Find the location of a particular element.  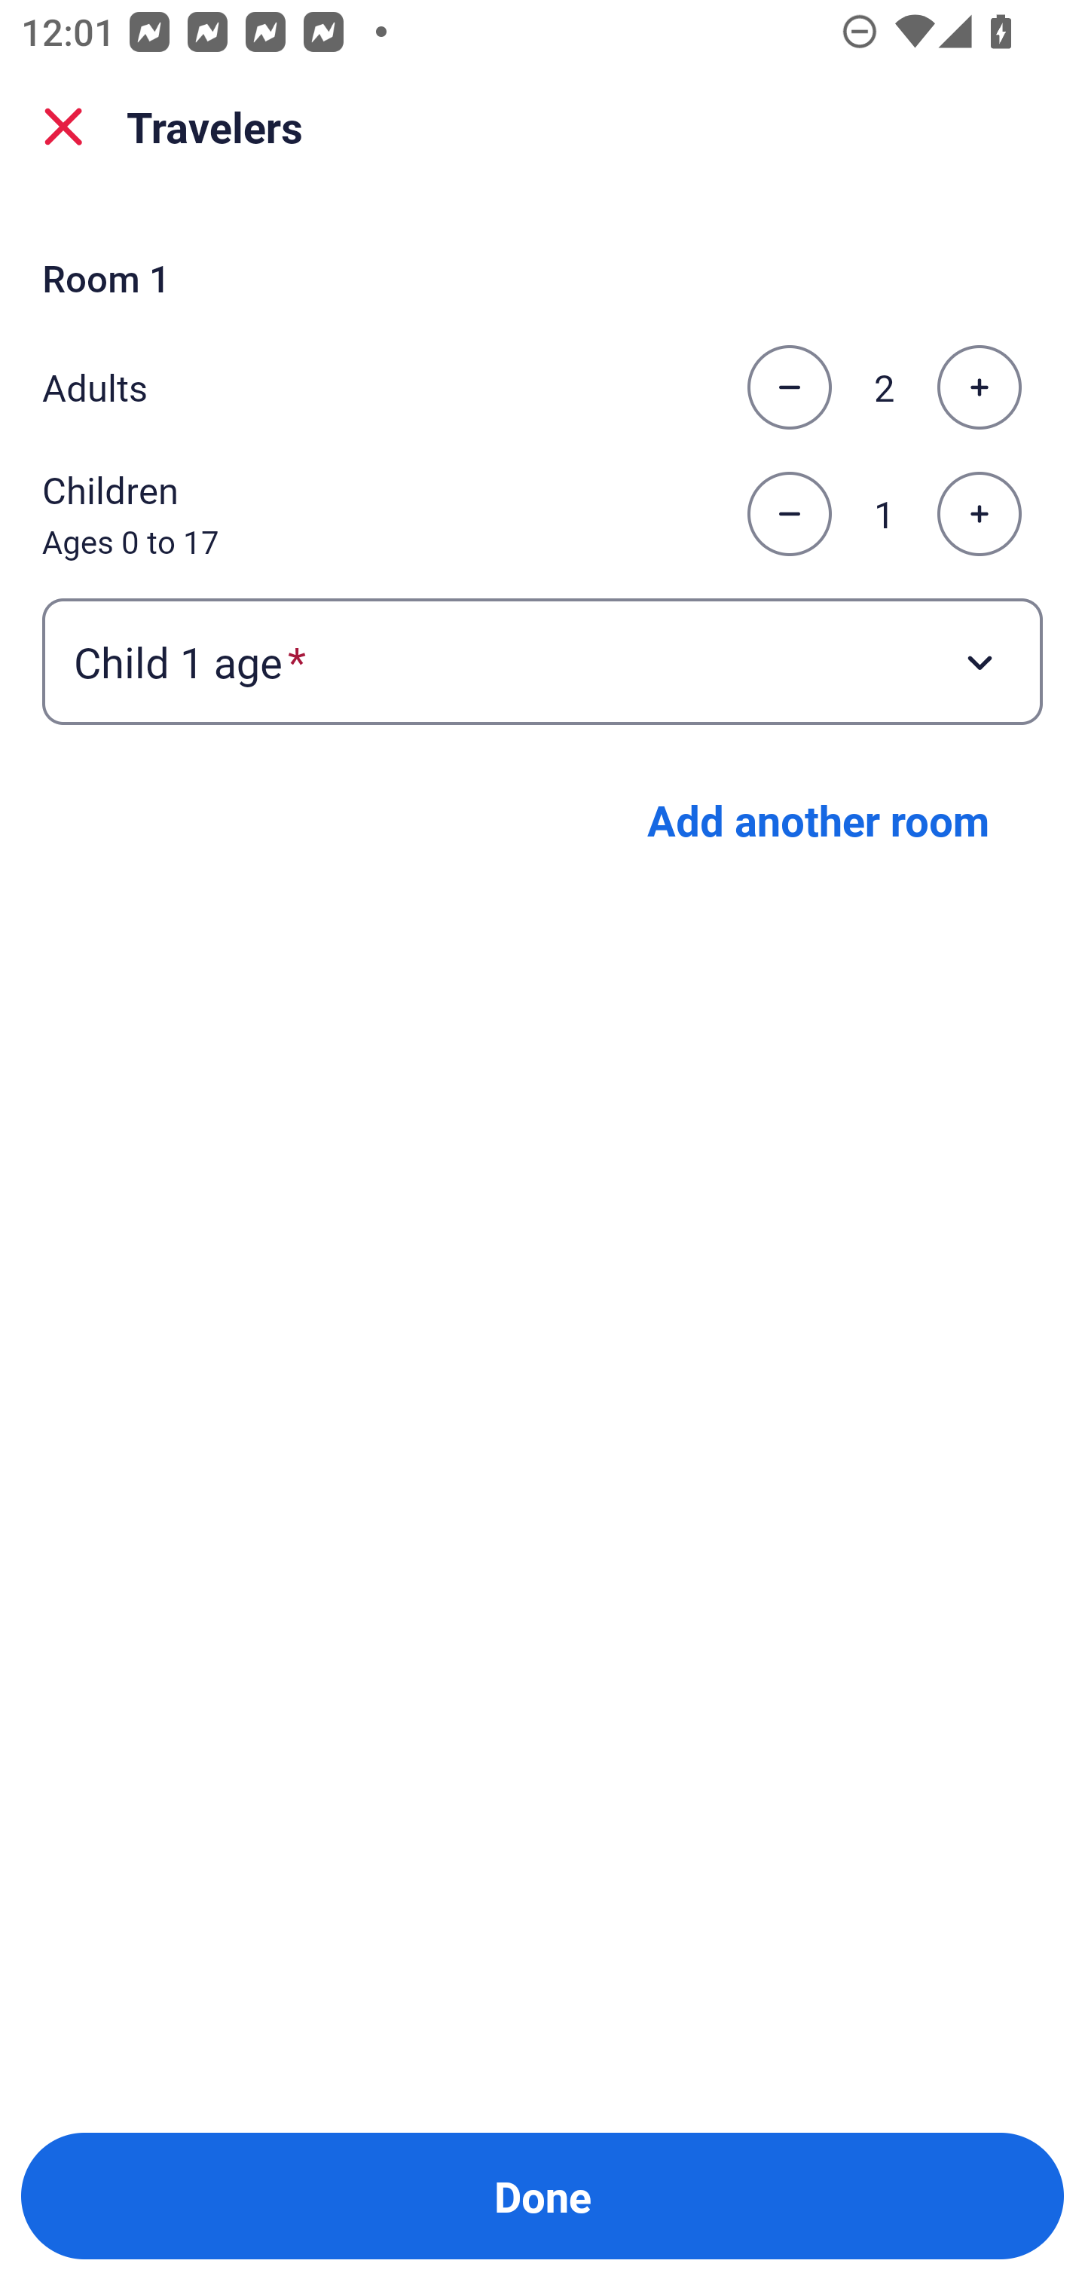

Done is located at coordinates (542, 2196).